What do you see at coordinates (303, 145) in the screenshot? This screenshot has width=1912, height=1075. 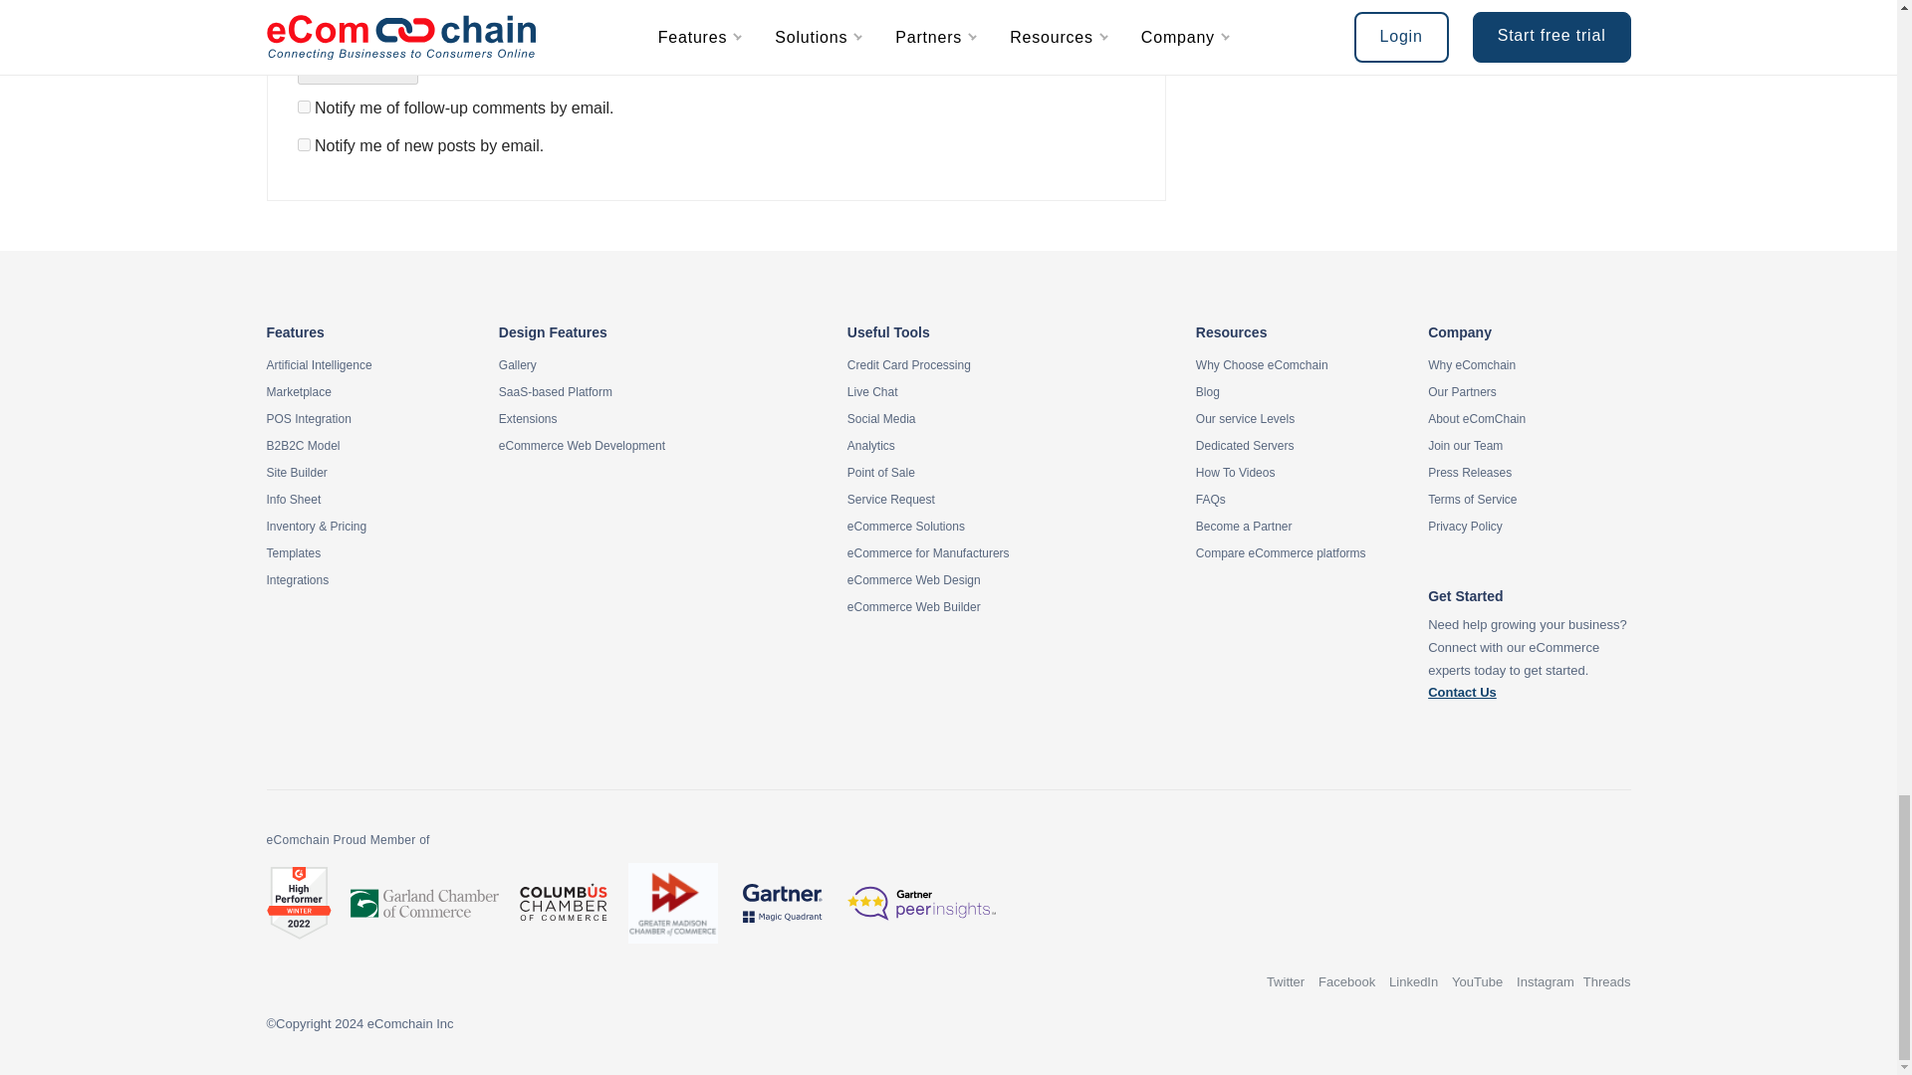 I see `subscribe` at bounding box center [303, 145].